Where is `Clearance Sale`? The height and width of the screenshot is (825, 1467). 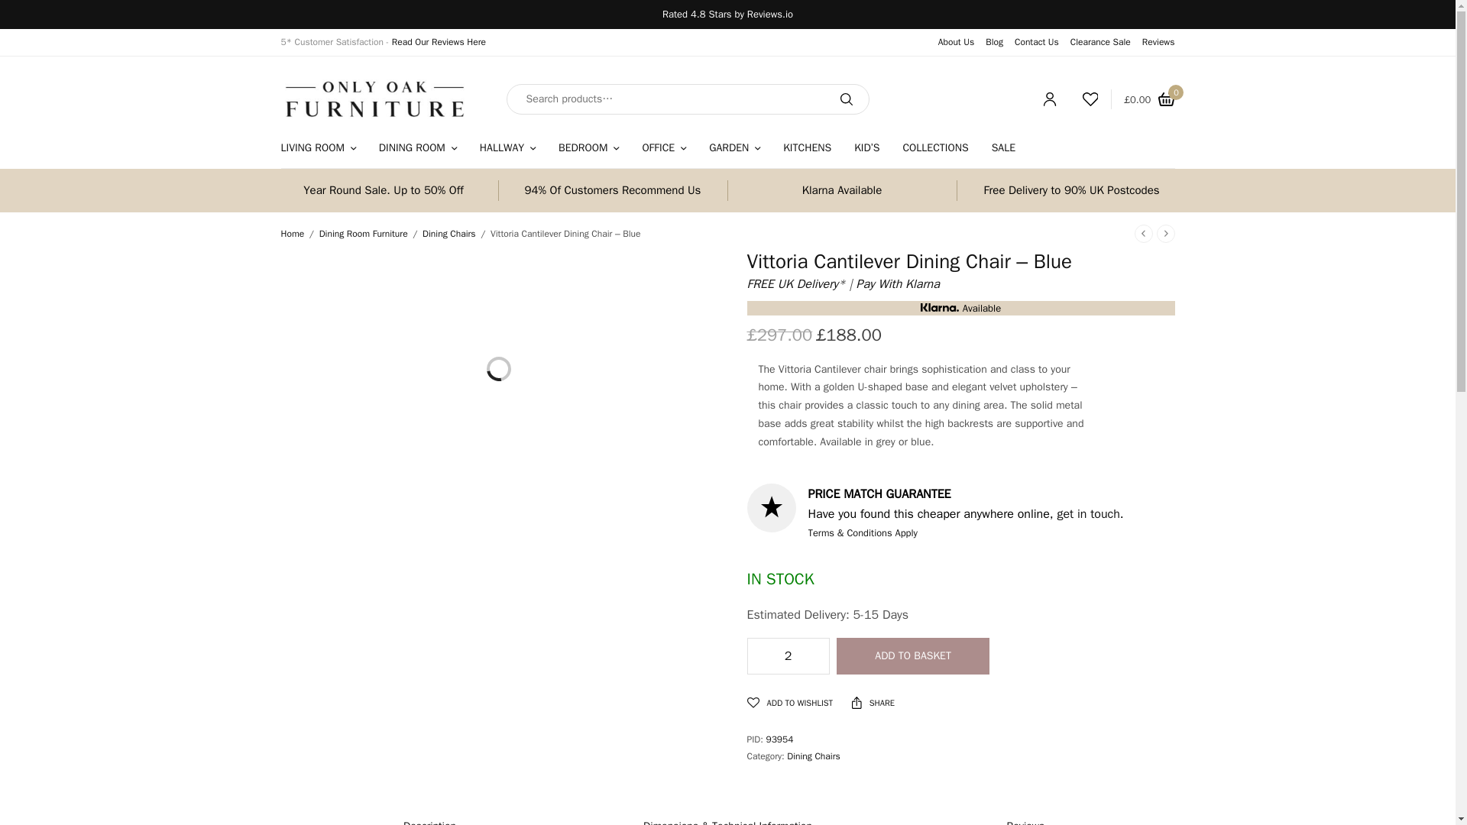
Clearance Sale is located at coordinates (1100, 41).